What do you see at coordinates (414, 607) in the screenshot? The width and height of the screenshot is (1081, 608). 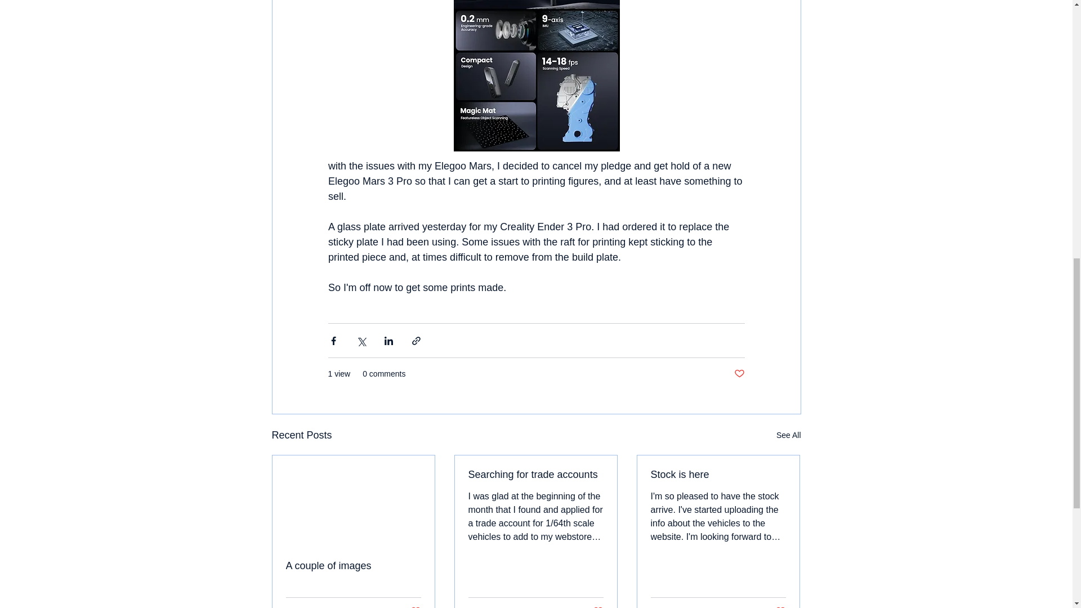 I see `Post not marked as liked` at bounding box center [414, 607].